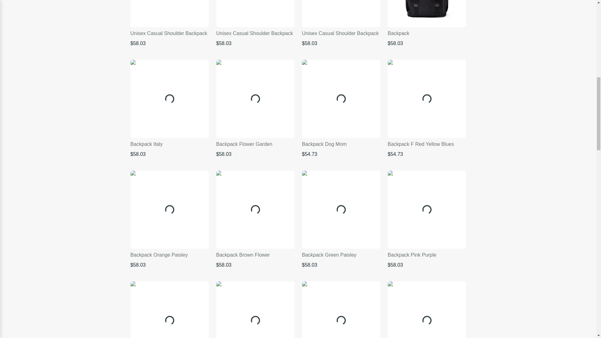 The width and height of the screenshot is (601, 338). Describe the element at coordinates (255, 99) in the screenshot. I see `Backpack Flower Garden` at that location.